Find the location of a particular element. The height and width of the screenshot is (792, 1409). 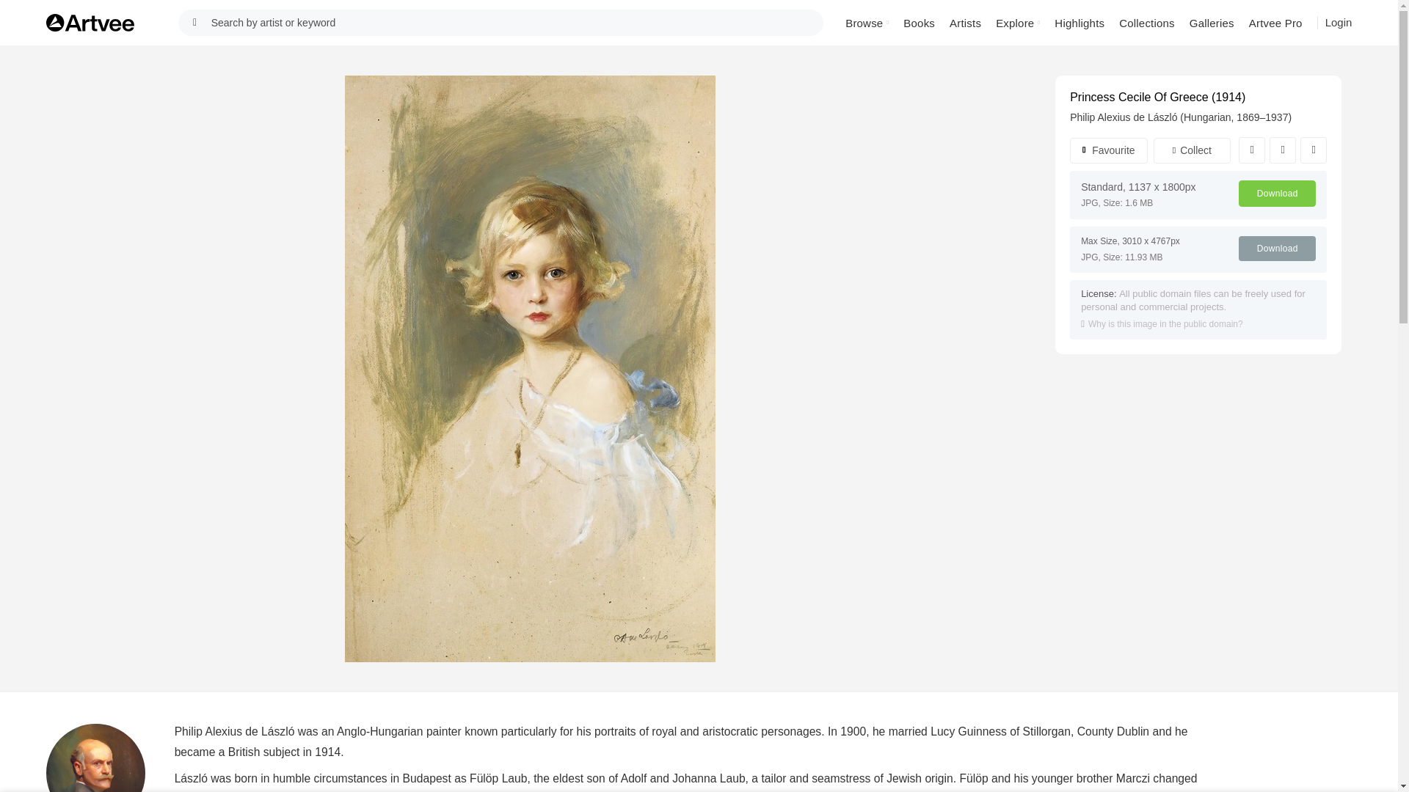

Twitter is located at coordinates (1283, 150).